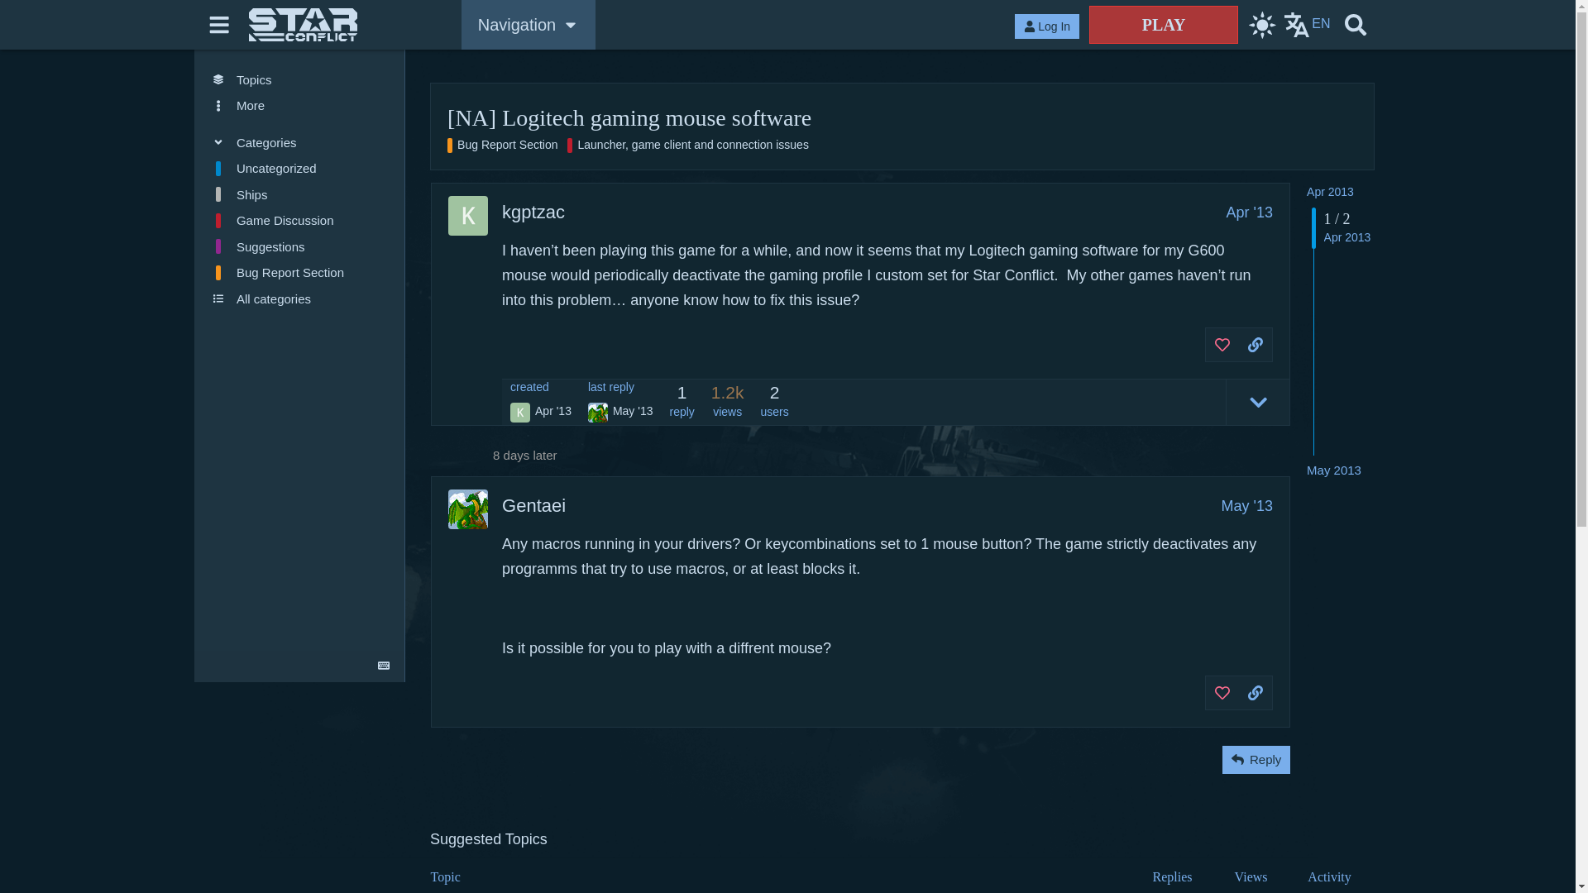  I want to click on Apr 2013, so click(1330, 191).